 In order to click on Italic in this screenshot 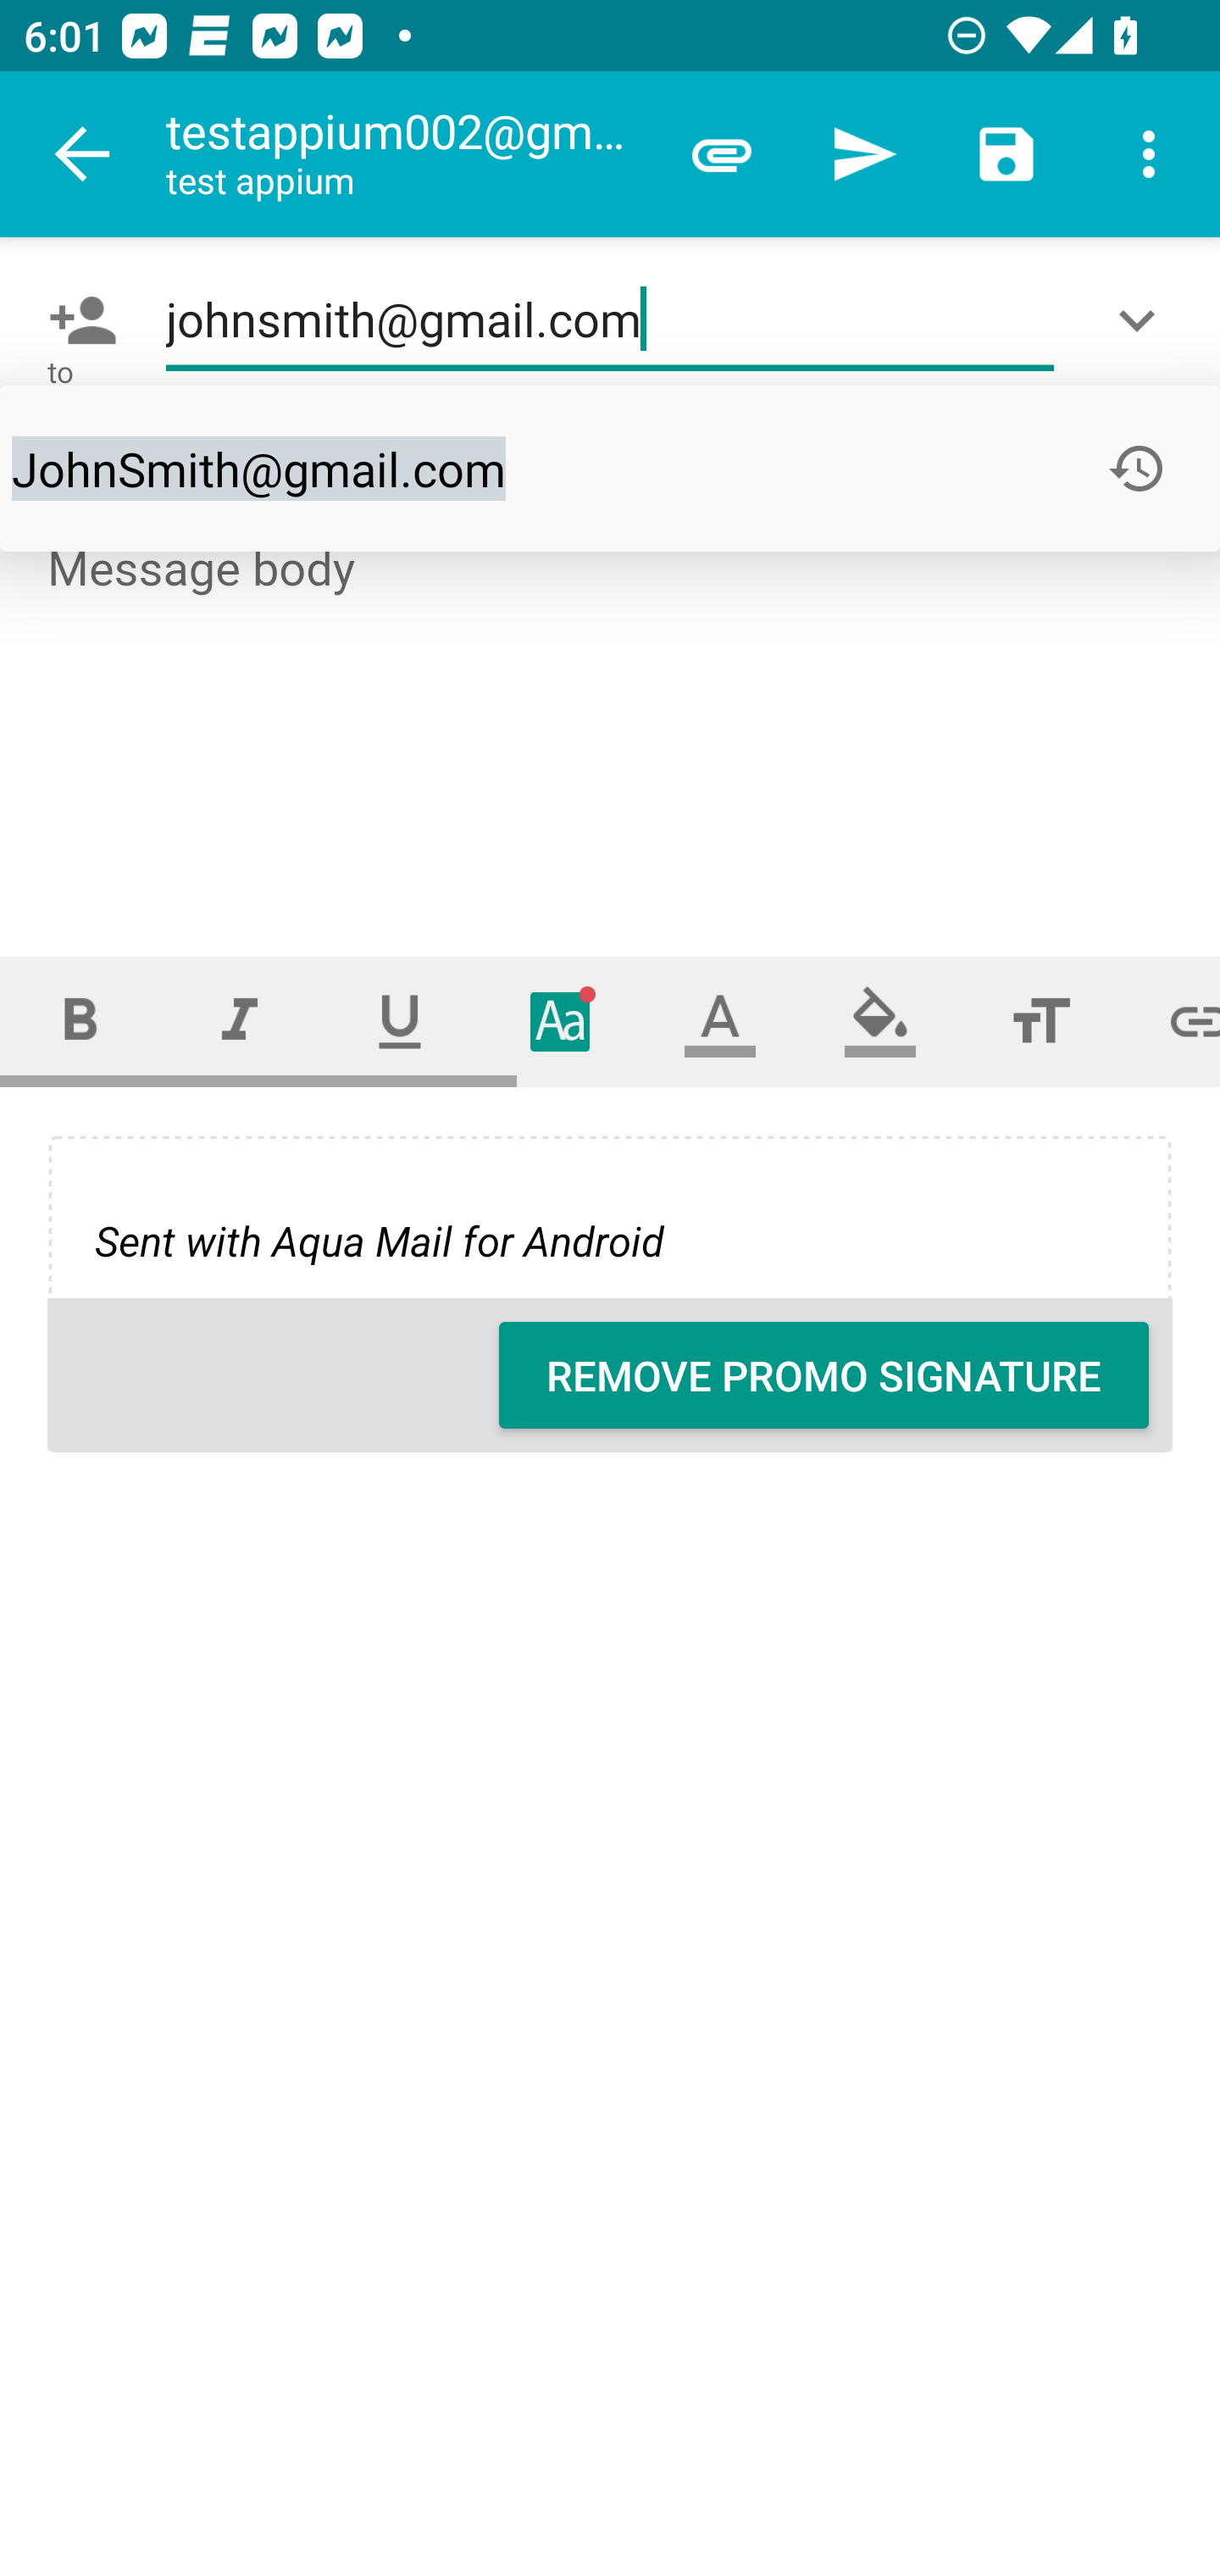, I will do `click(239, 1020)`.